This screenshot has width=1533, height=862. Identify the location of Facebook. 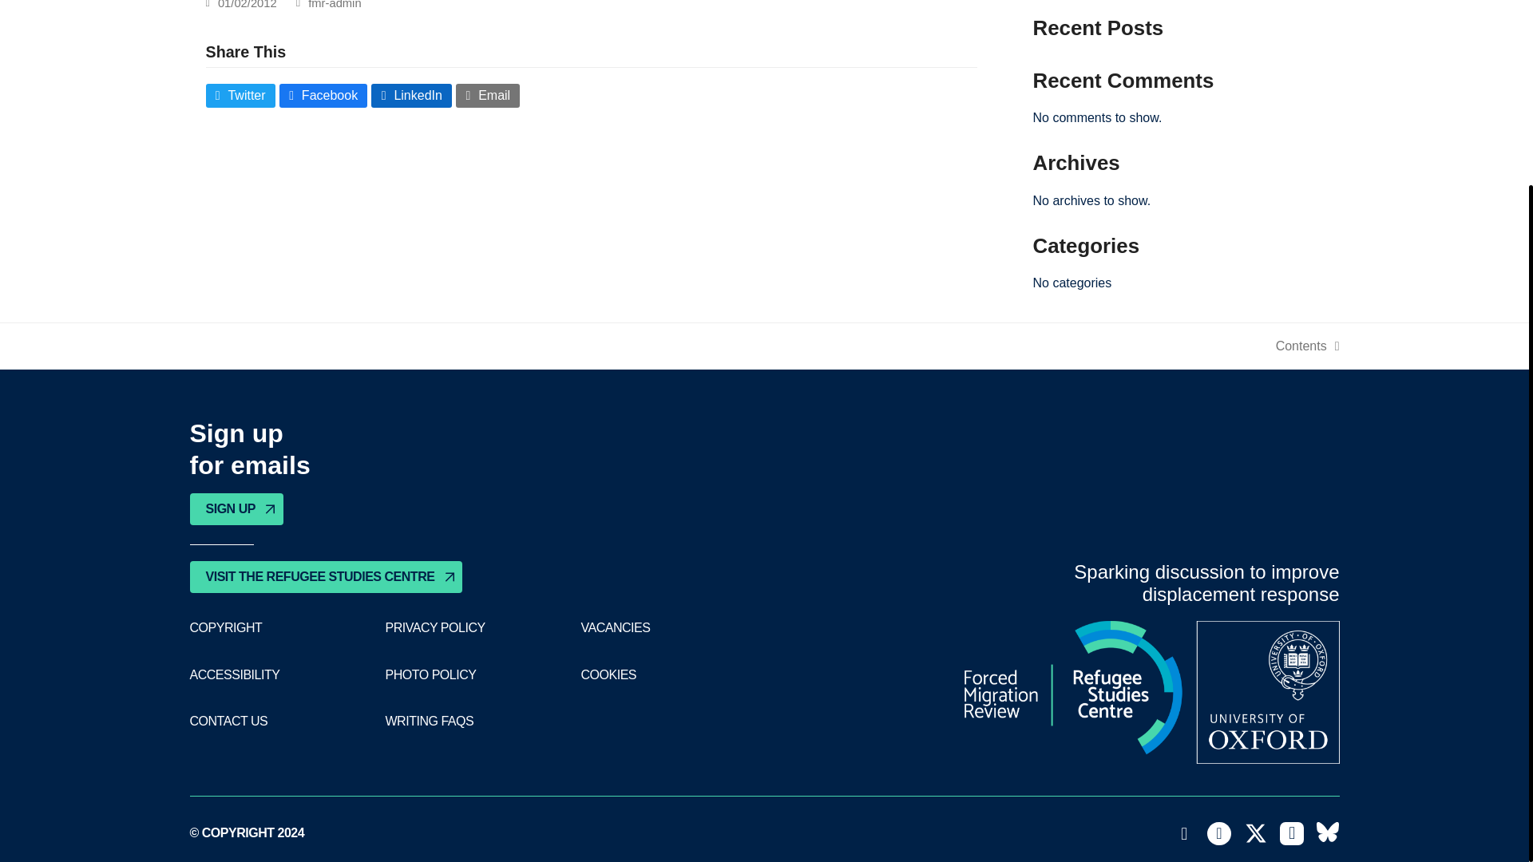
(323, 96).